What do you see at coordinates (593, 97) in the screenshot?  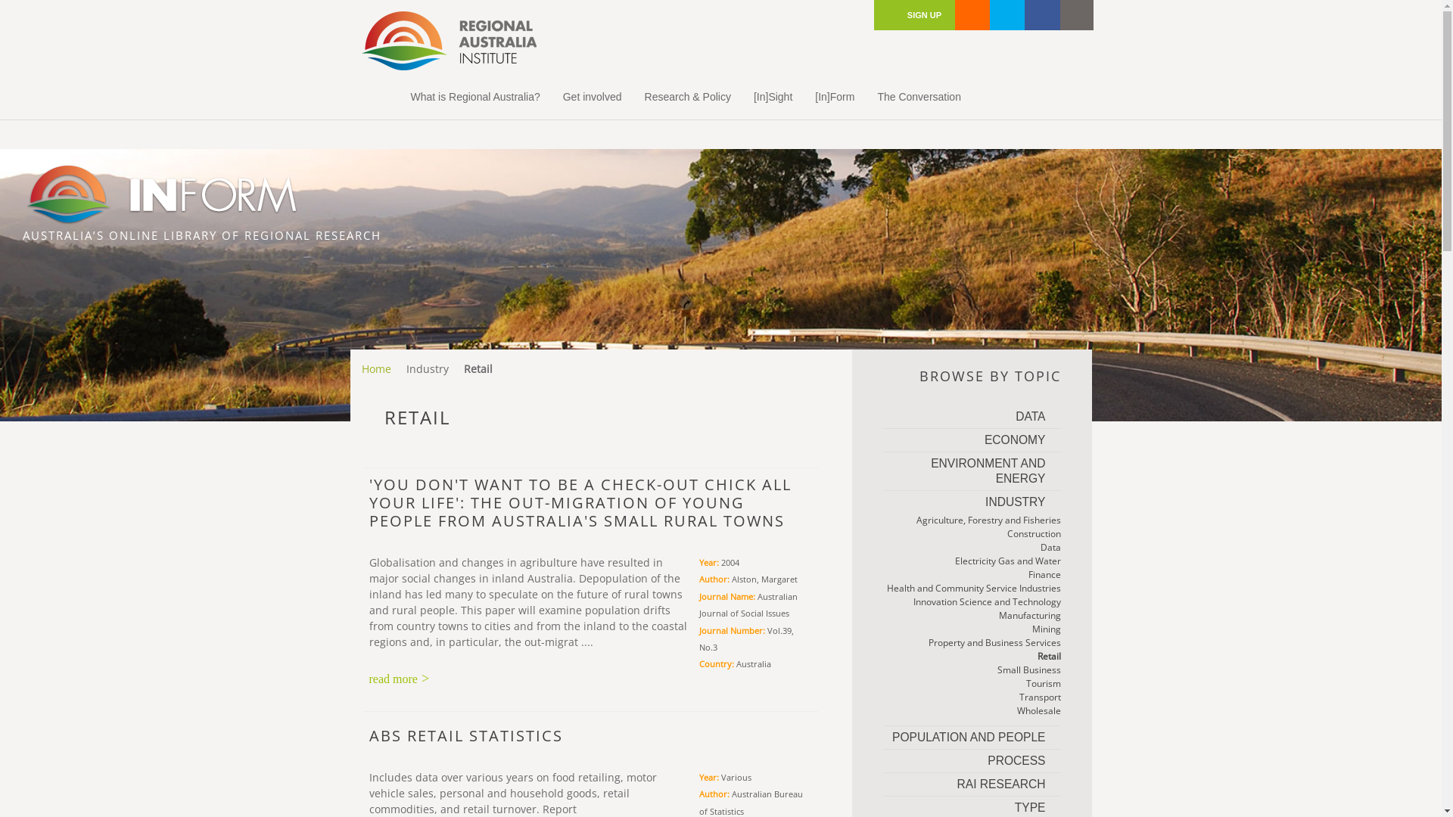 I see `Get involved` at bounding box center [593, 97].